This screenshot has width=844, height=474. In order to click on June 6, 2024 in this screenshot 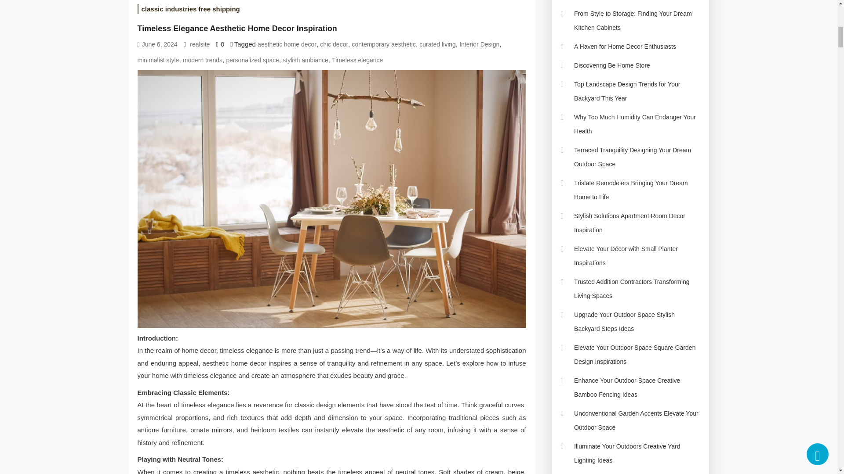, I will do `click(159, 44)`.